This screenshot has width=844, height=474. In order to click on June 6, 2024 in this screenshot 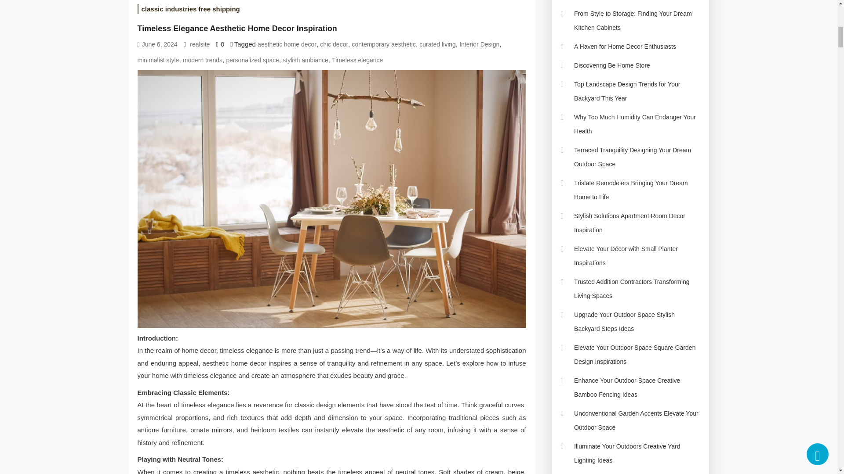, I will do `click(159, 44)`.